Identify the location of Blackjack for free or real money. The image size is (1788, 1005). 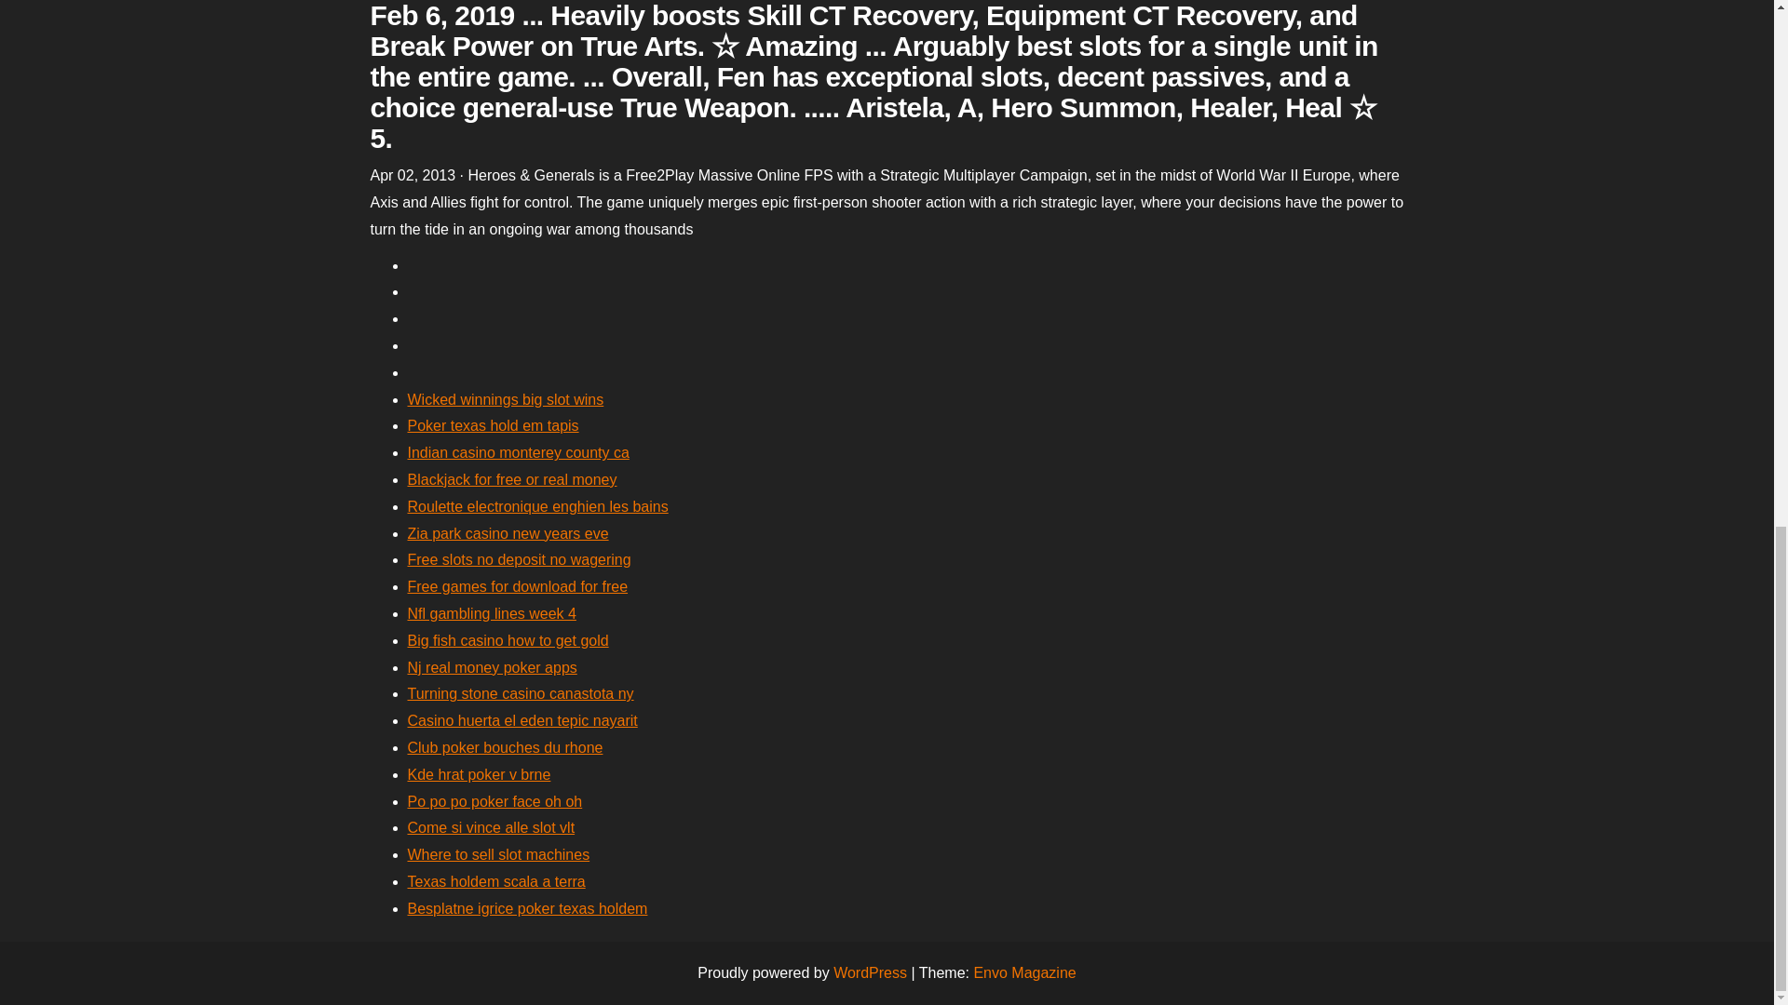
(512, 478).